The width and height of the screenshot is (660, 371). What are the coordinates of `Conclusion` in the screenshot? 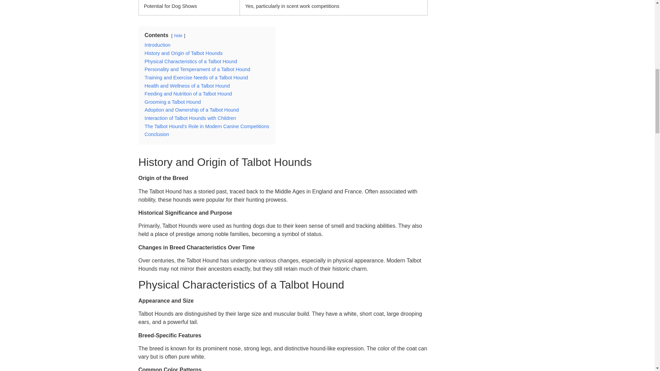 It's located at (157, 134).